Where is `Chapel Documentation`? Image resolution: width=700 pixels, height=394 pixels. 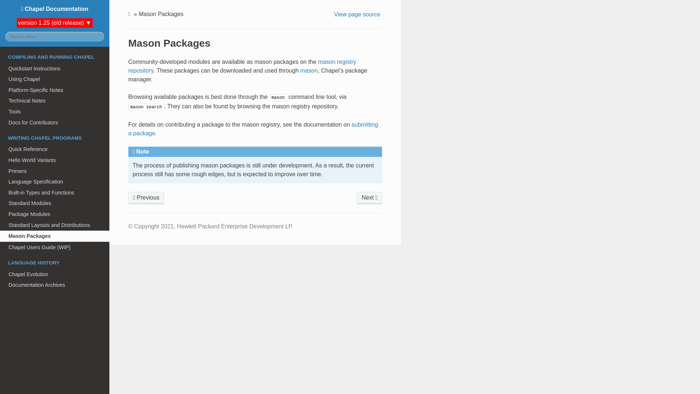
Chapel Documentation is located at coordinates (55, 9).